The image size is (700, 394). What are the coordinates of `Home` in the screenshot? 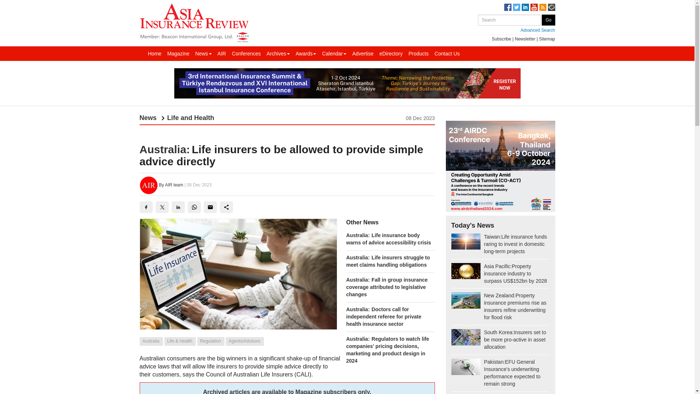 It's located at (155, 54).